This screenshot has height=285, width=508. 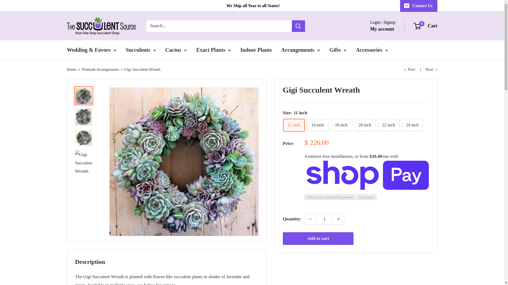 What do you see at coordinates (338, 219) in the screenshot?
I see `Increase quantity by 1` at bounding box center [338, 219].